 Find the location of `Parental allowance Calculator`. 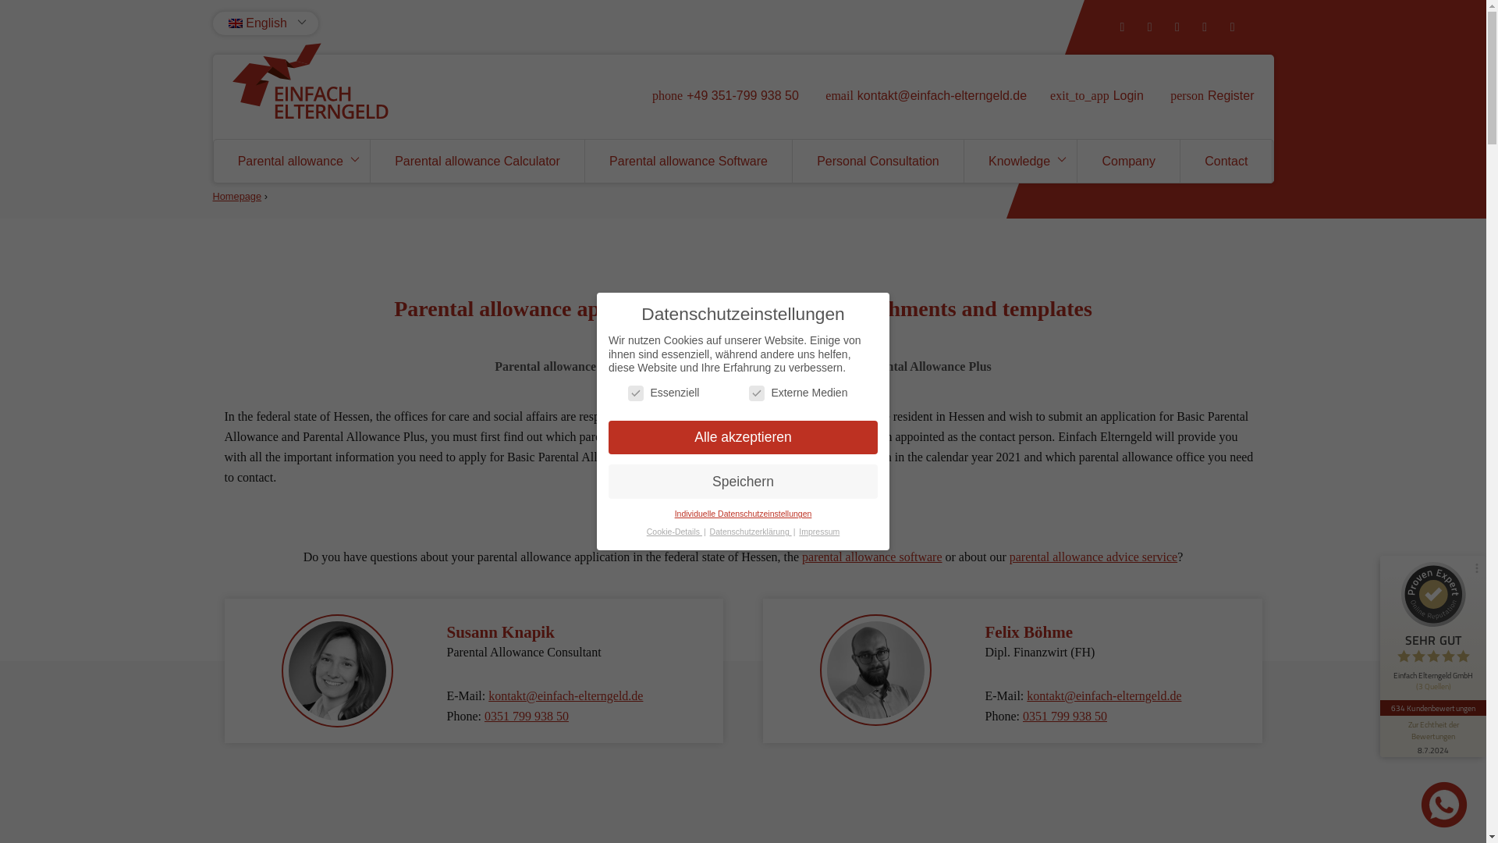

Parental allowance Calculator is located at coordinates (477, 161).